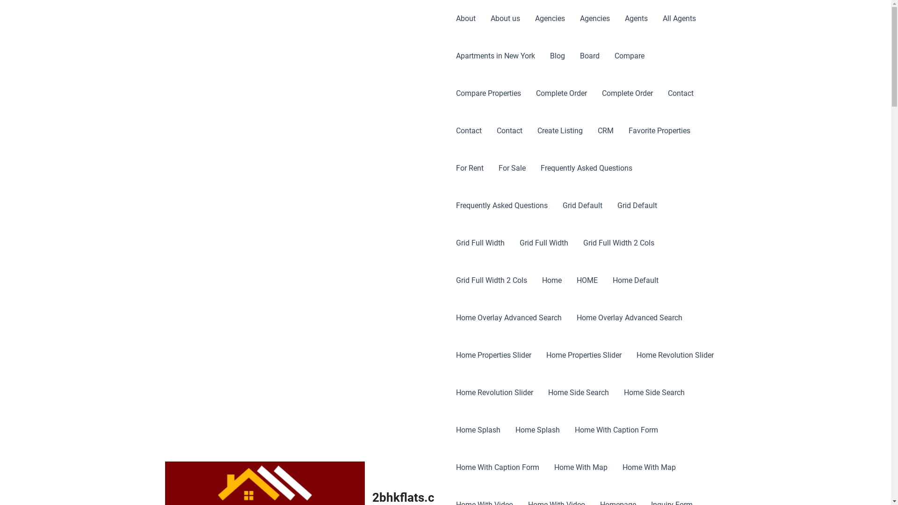 The image size is (898, 505). I want to click on Grid Default, so click(637, 206).